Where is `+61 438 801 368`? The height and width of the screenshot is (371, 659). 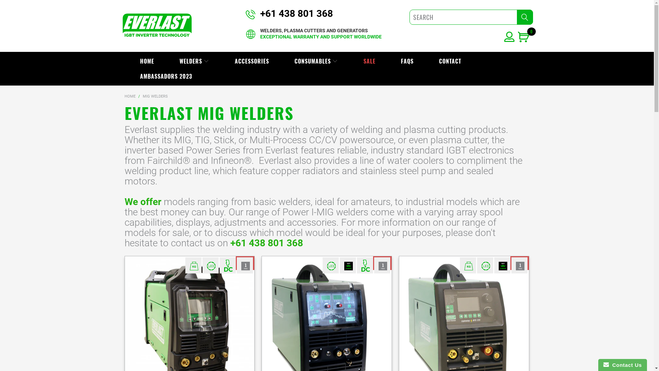
+61 438 801 368 is located at coordinates (297, 14).